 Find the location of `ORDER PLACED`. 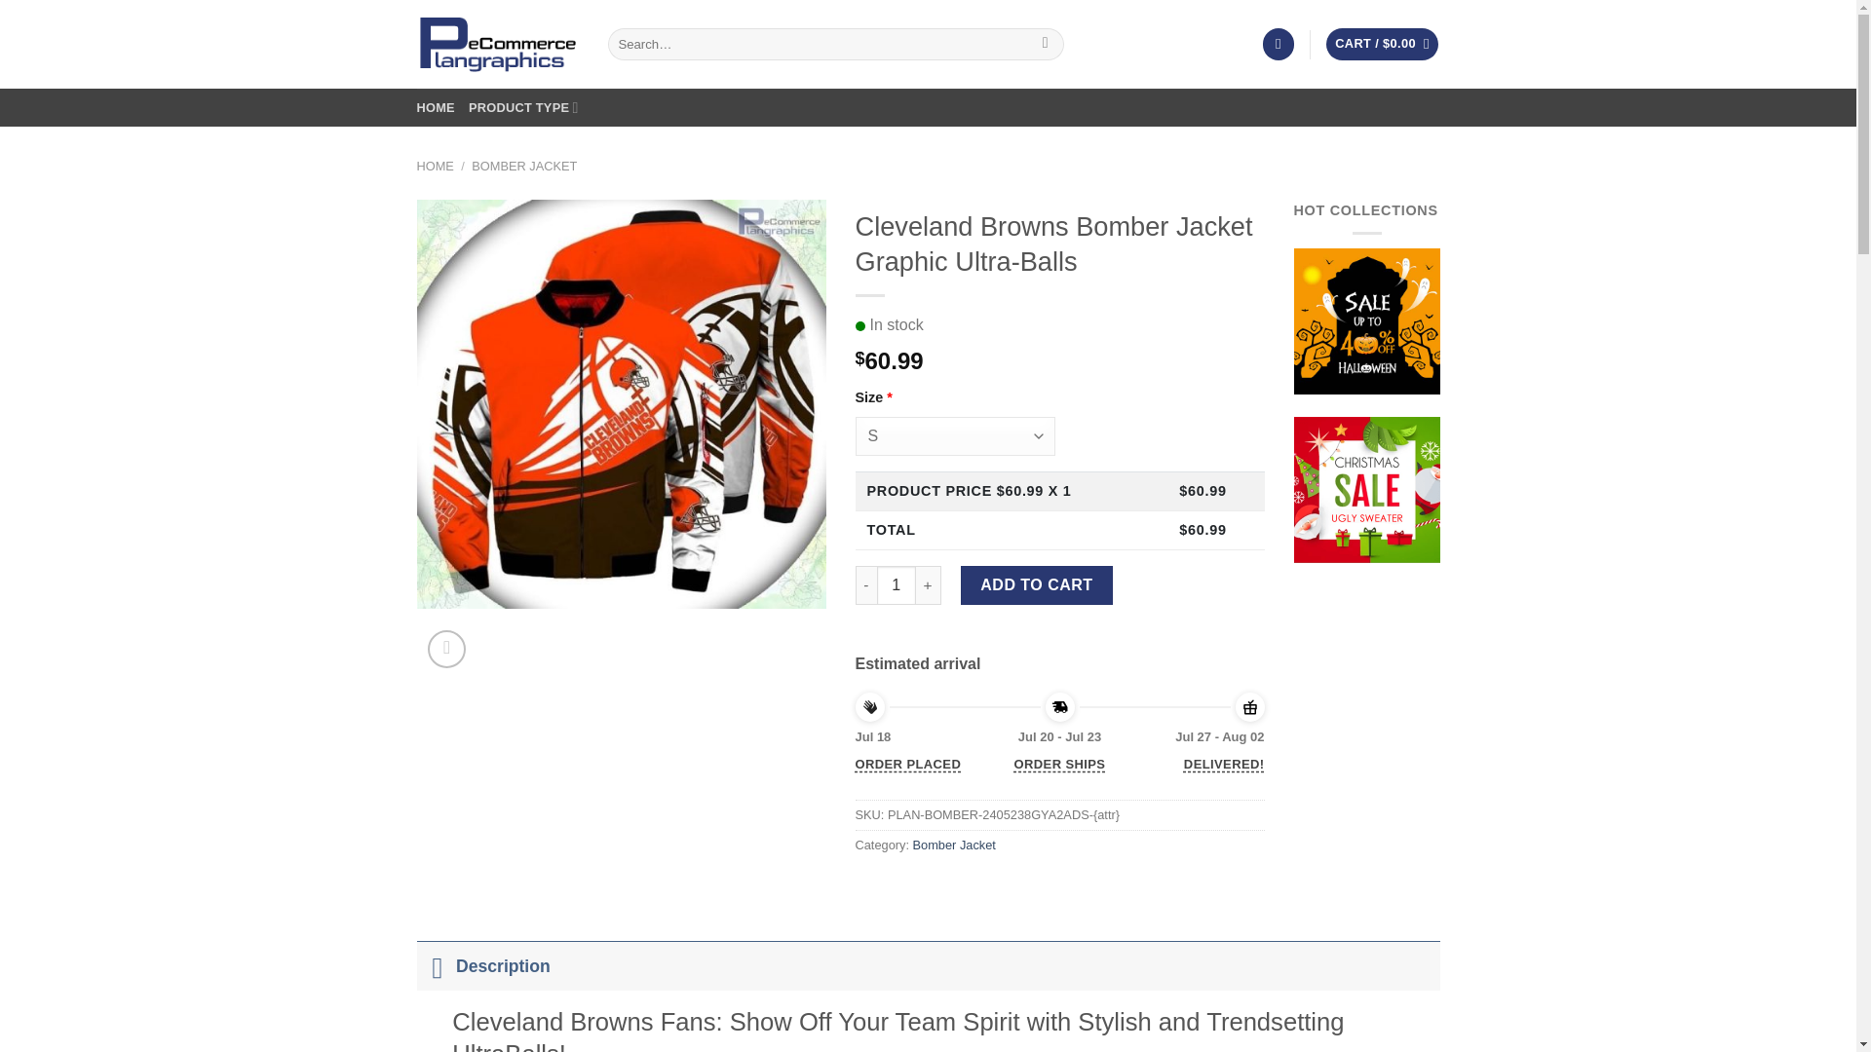

ORDER PLACED is located at coordinates (908, 764).